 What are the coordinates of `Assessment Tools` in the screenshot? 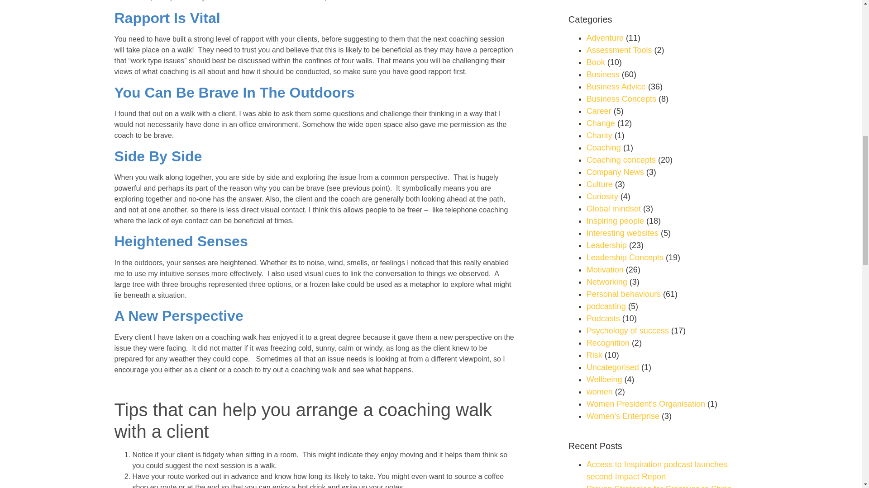 It's located at (619, 50).